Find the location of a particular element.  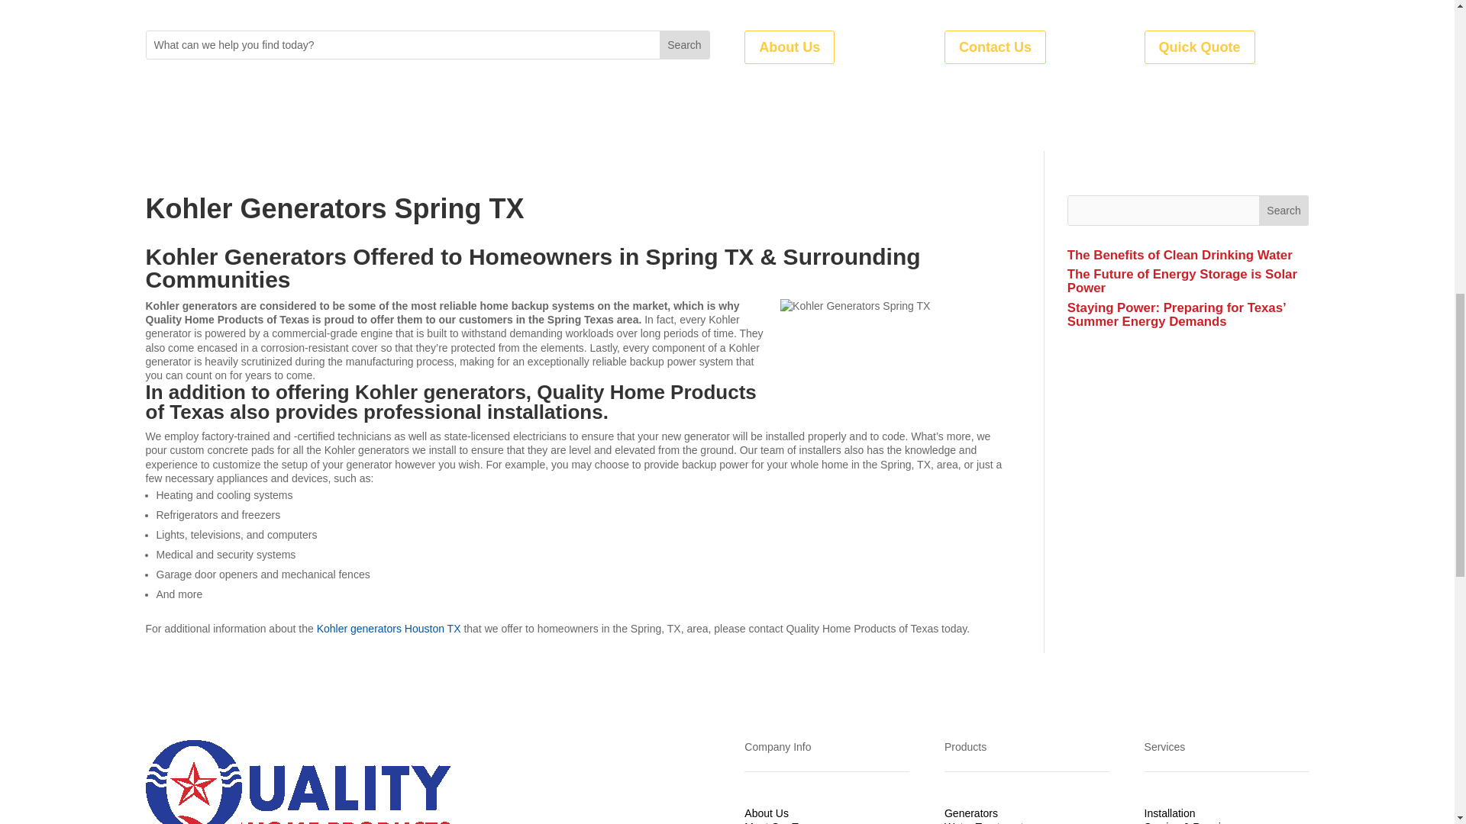

About Us is located at coordinates (767, 813).